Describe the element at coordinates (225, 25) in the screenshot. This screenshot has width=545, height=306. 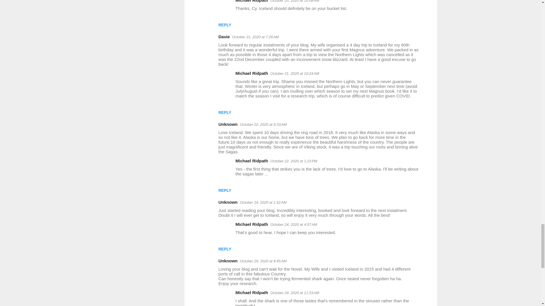
I see `REPLY` at that location.